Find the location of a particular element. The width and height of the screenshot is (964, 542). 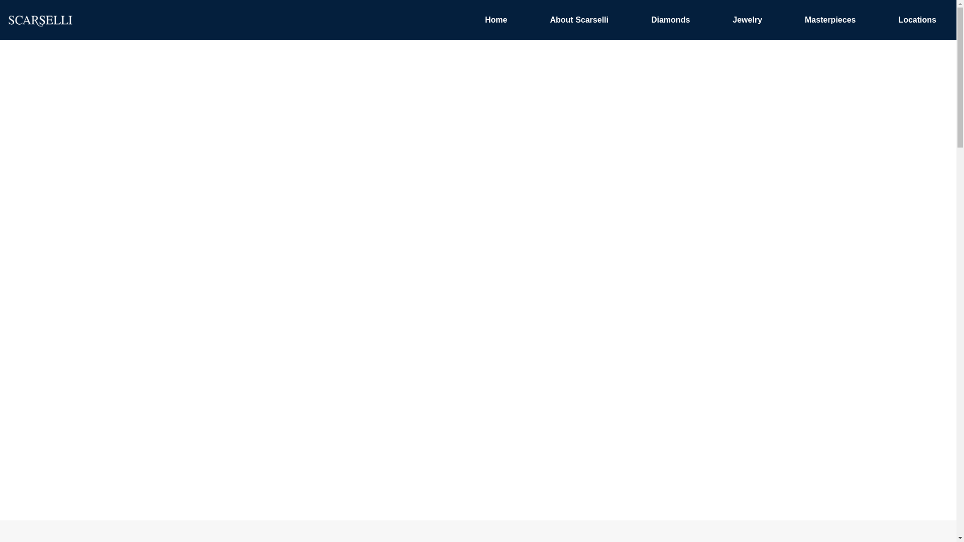

Home is located at coordinates (496, 20).